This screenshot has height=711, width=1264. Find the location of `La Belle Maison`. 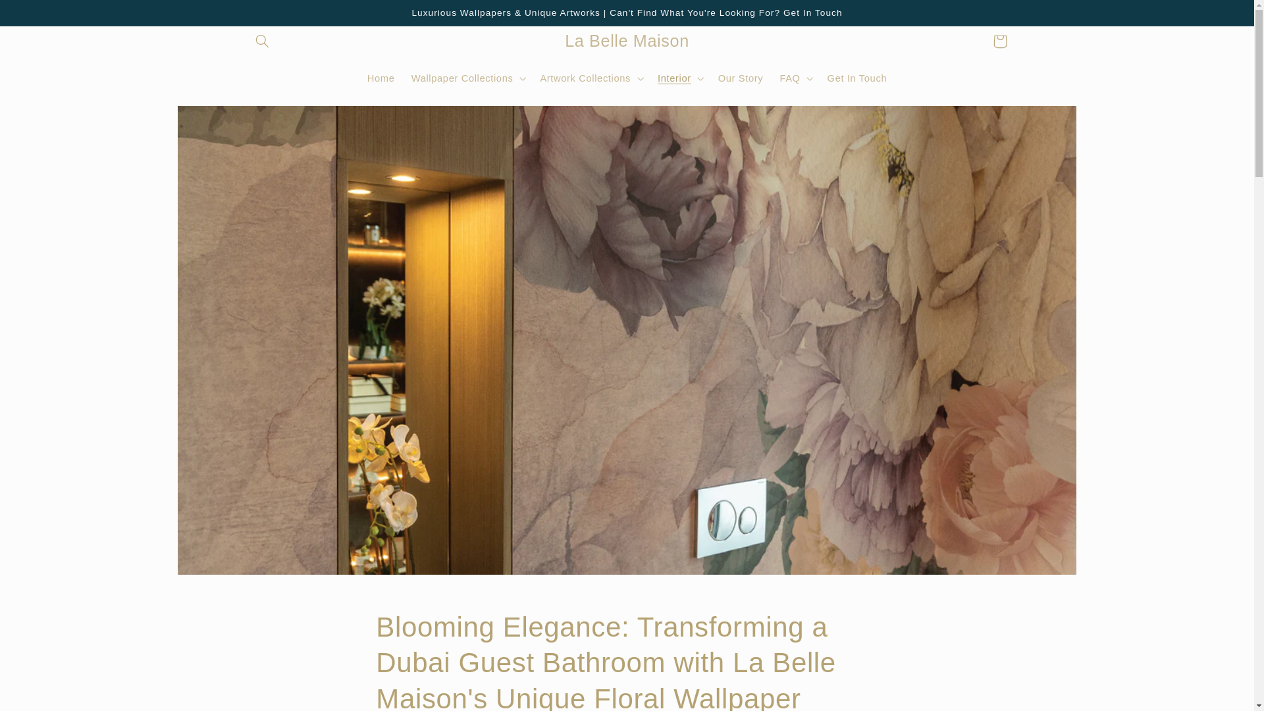

La Belle Maison is located at coordinates (627, 41).